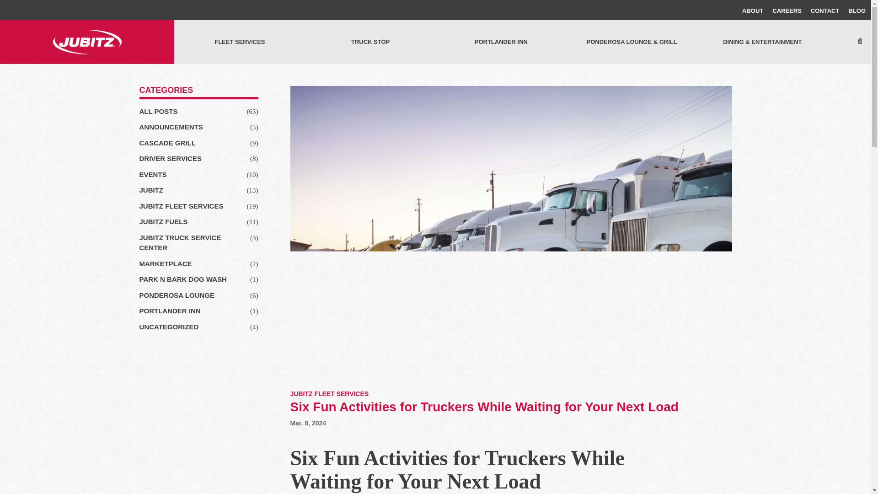 This screenshot has width=878, height=494. Describe the element at coordinates (825, 11) in the screenshot. I see `CONTACT` at that location.